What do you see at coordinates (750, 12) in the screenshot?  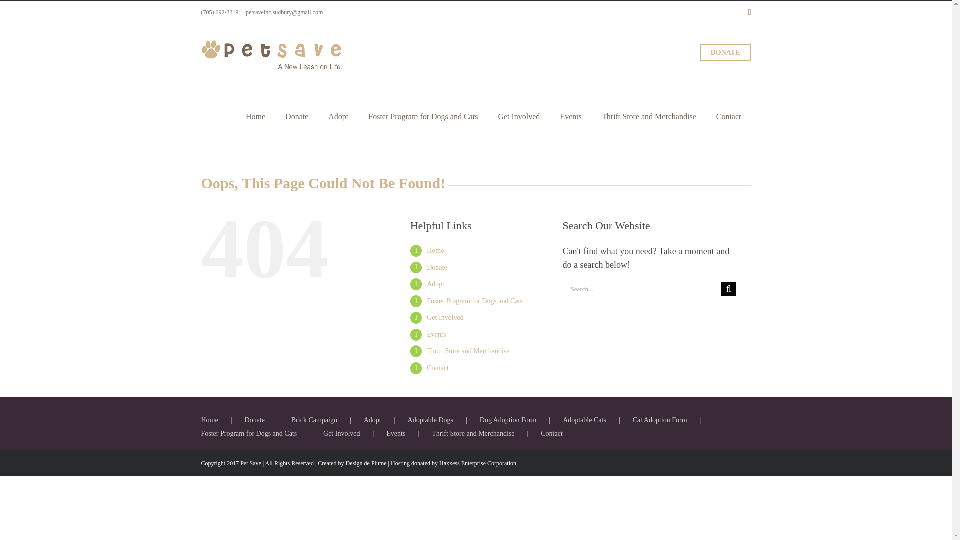 I see `Facebook` at bounding box center [750, 12].